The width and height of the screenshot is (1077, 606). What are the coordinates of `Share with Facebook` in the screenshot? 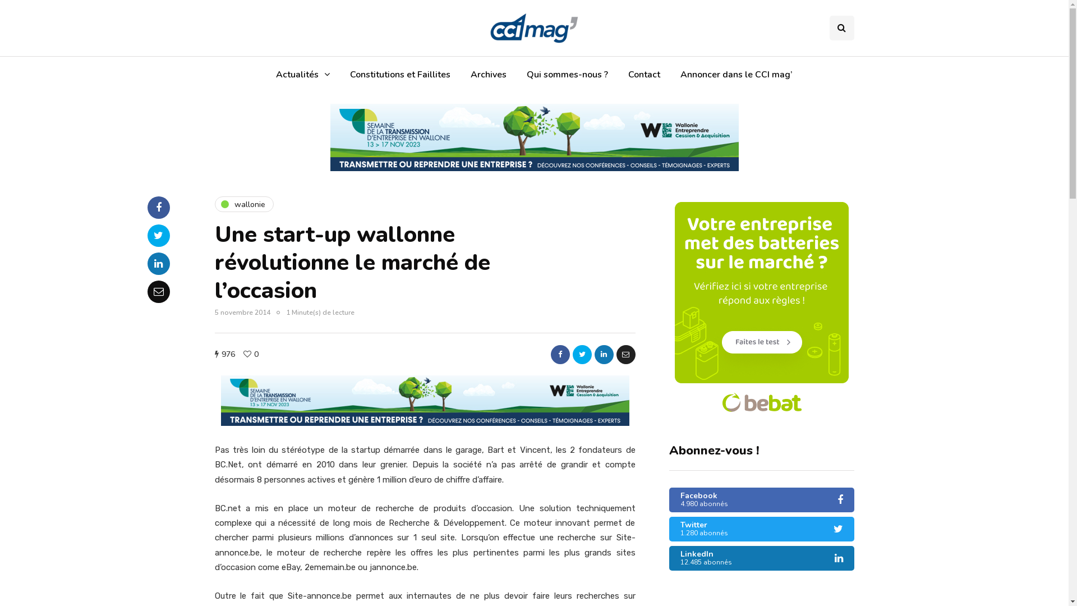 It's located at (158, 208).